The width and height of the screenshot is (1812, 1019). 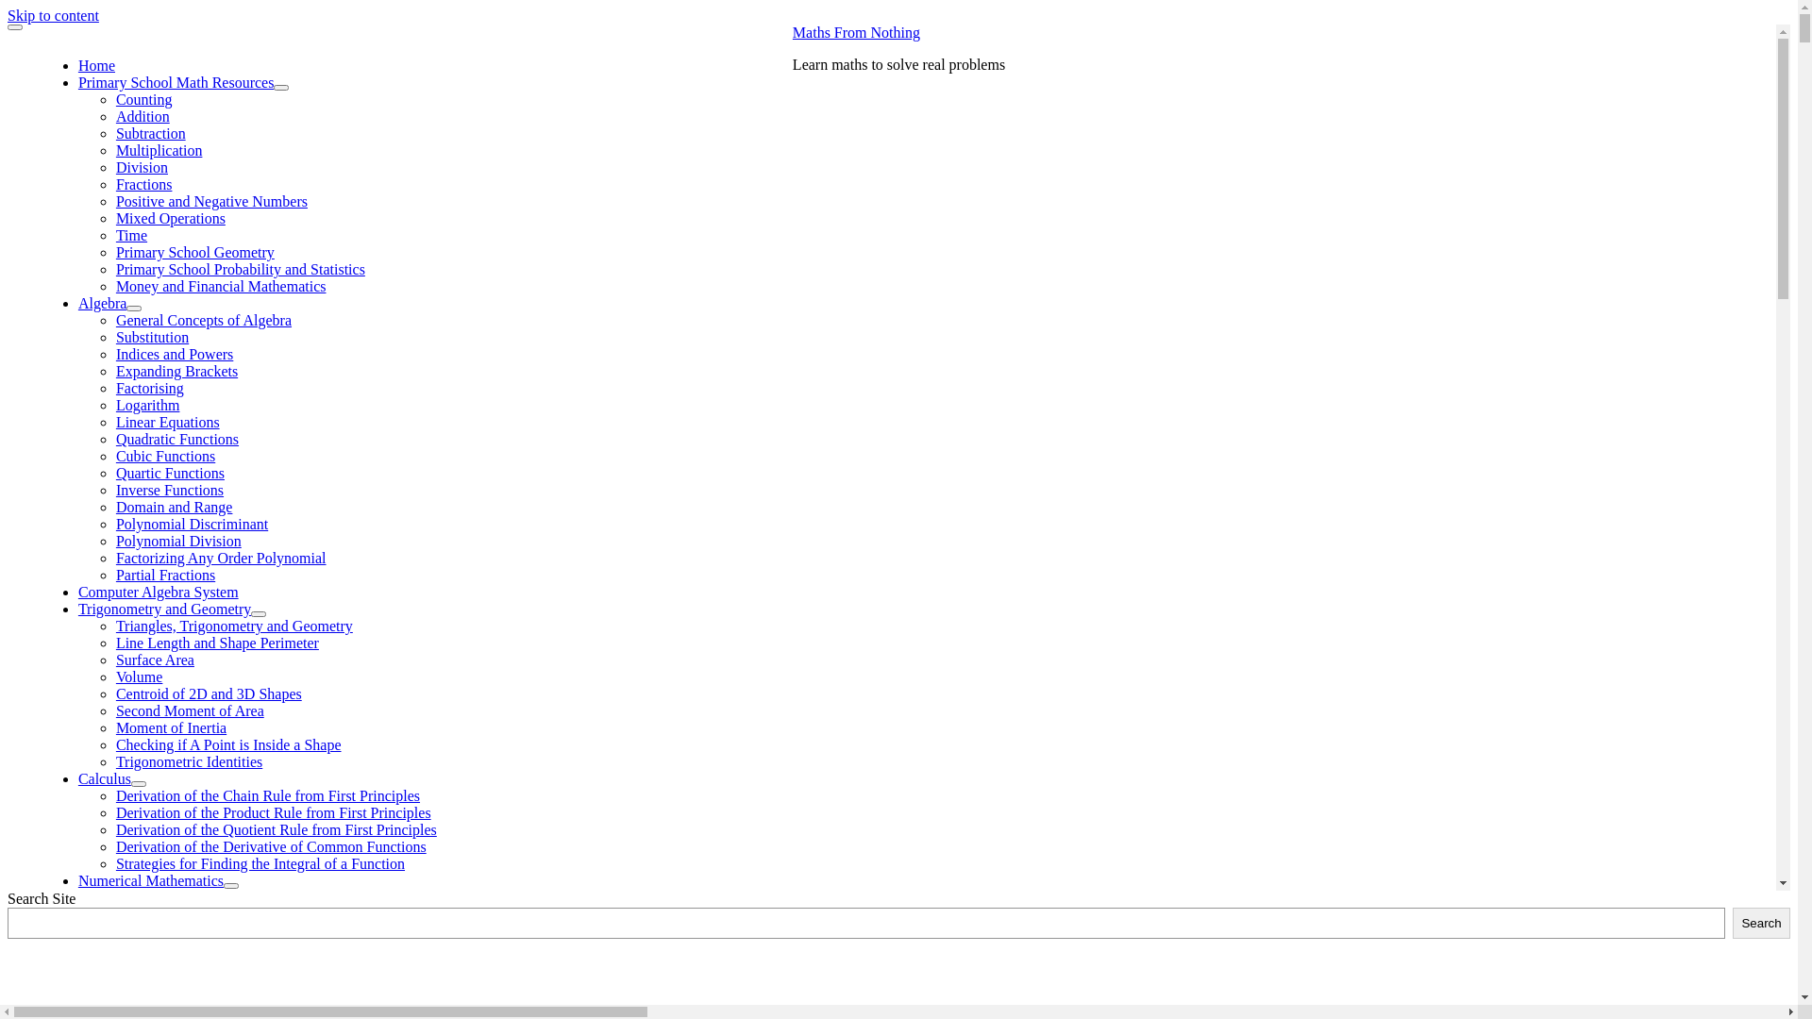 What do you see at coordinates (159, 151) in the screenshot?
I see `Multiplication` at bounding box center [159, 151].